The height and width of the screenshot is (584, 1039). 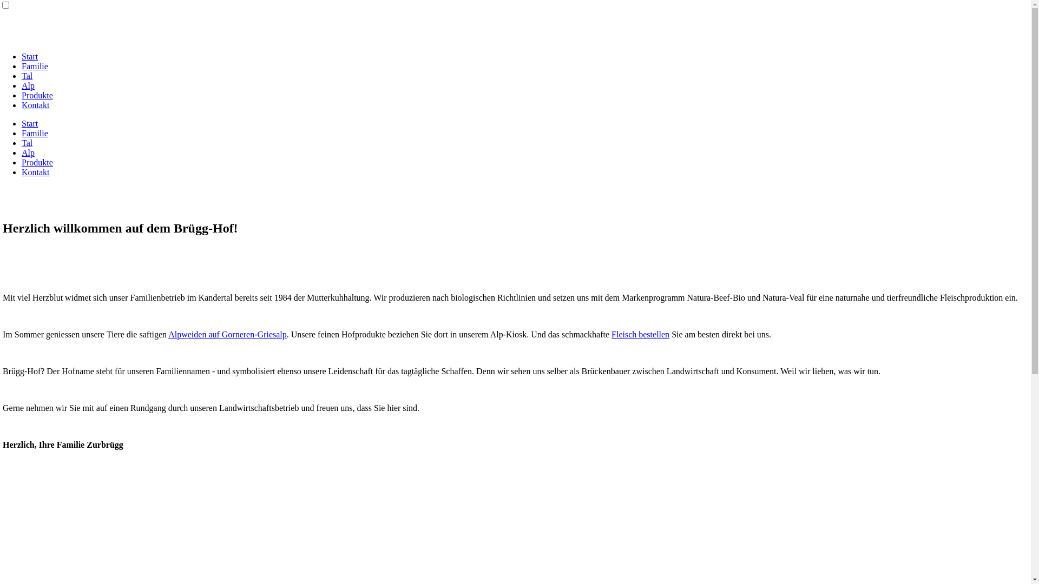 I want to click on Produkte, so click(x=37, y=162).